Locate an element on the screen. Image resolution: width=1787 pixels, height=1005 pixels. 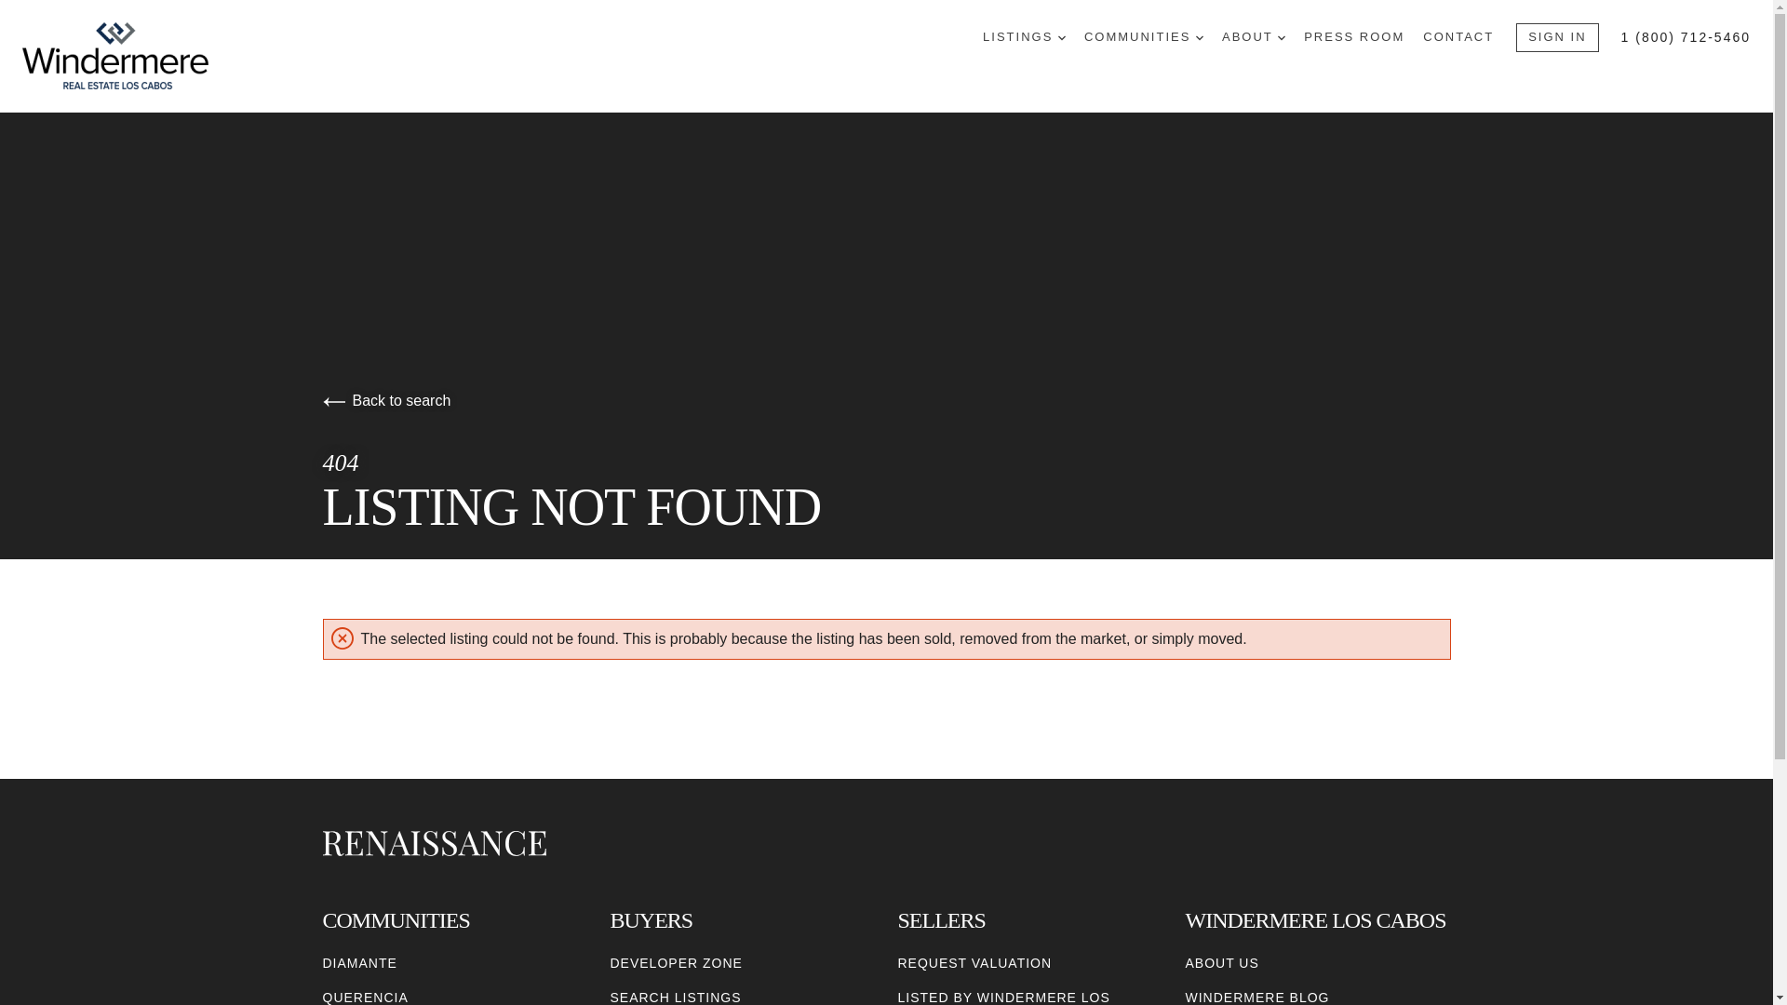
SIGN IN is located at coordinates (1556, 37).